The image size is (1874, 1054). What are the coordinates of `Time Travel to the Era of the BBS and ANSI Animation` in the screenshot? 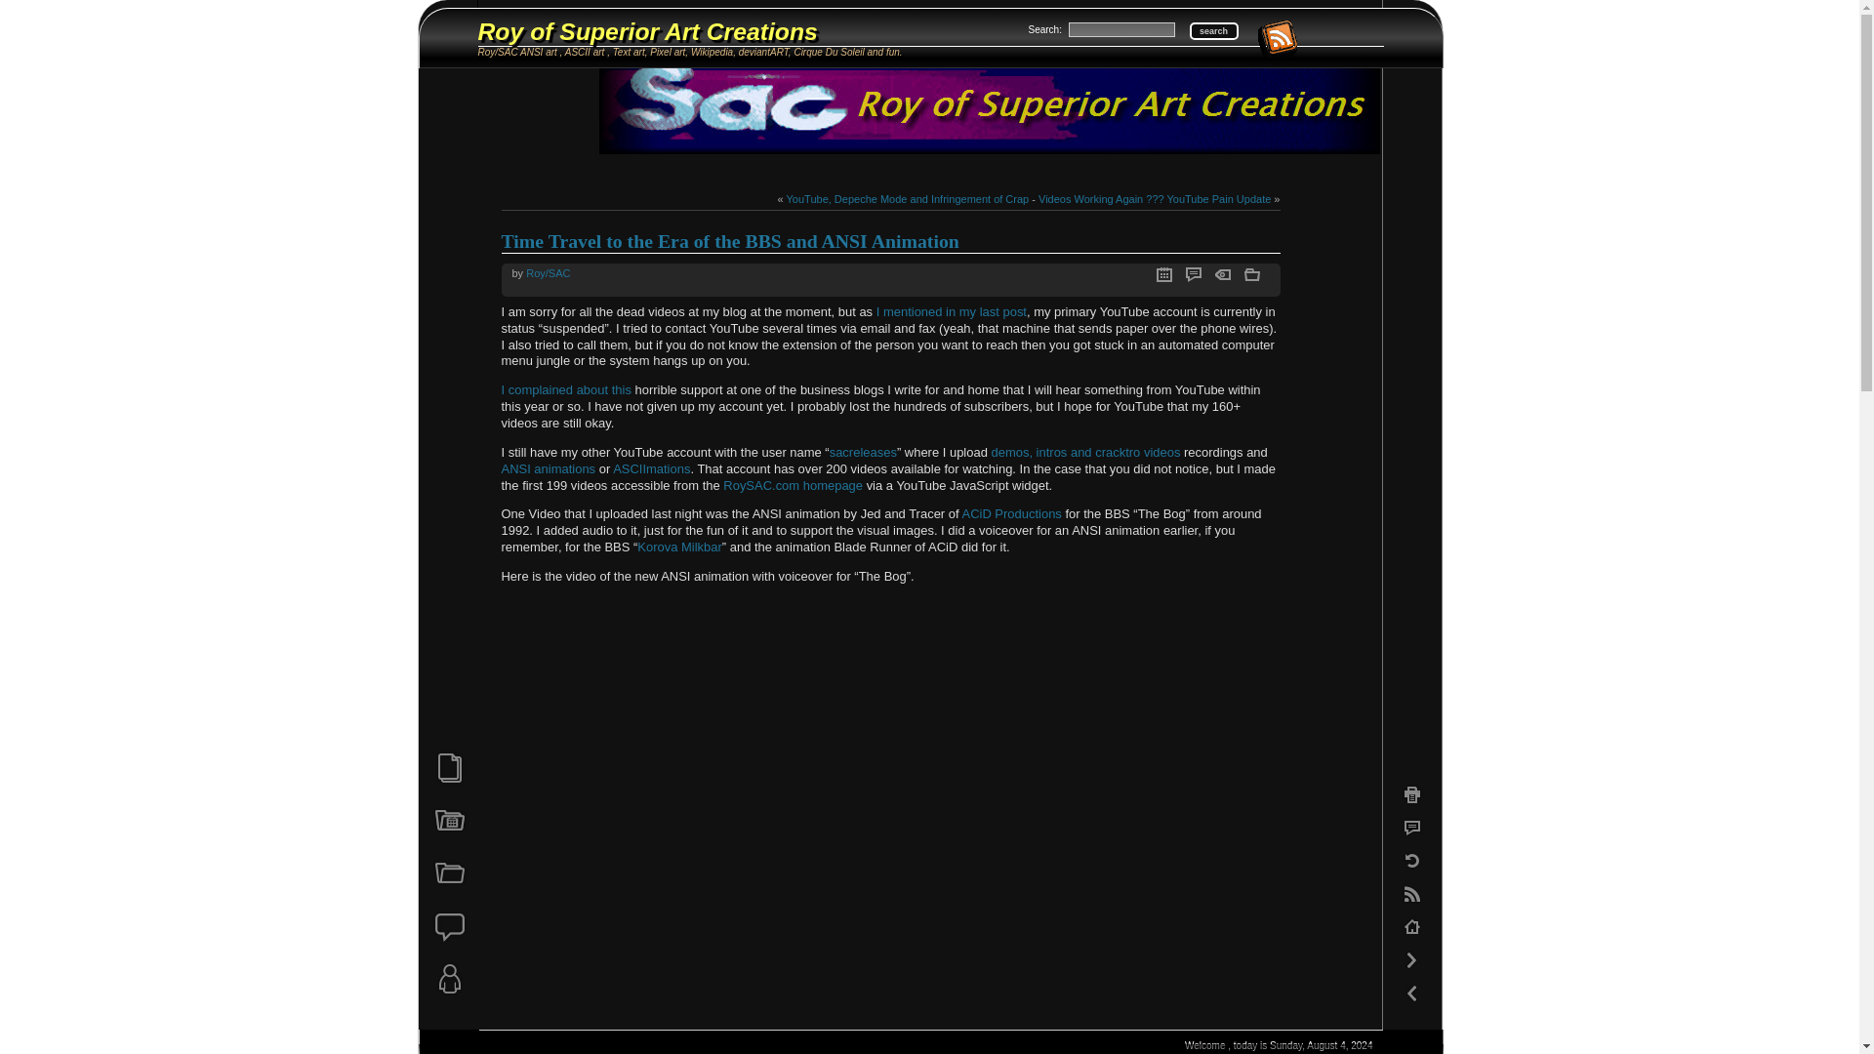 It's located at (730, 241).